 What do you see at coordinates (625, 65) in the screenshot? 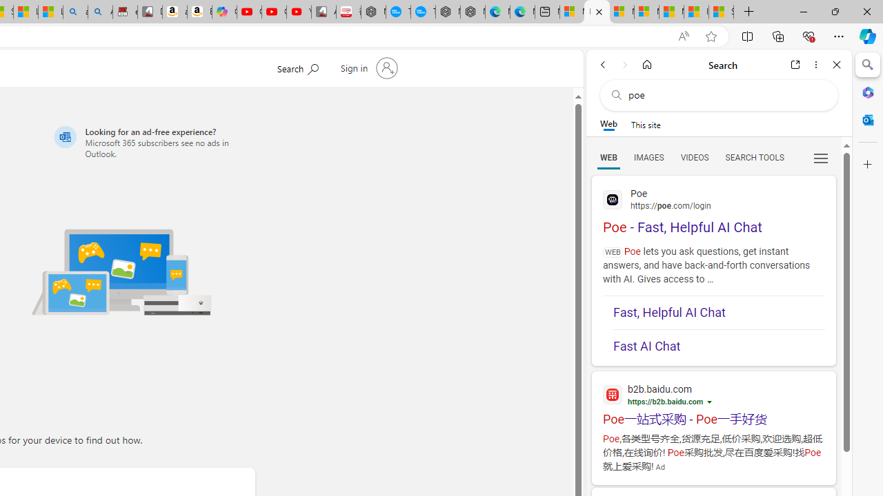
I see `Forward` at bounding box center [625, 65].